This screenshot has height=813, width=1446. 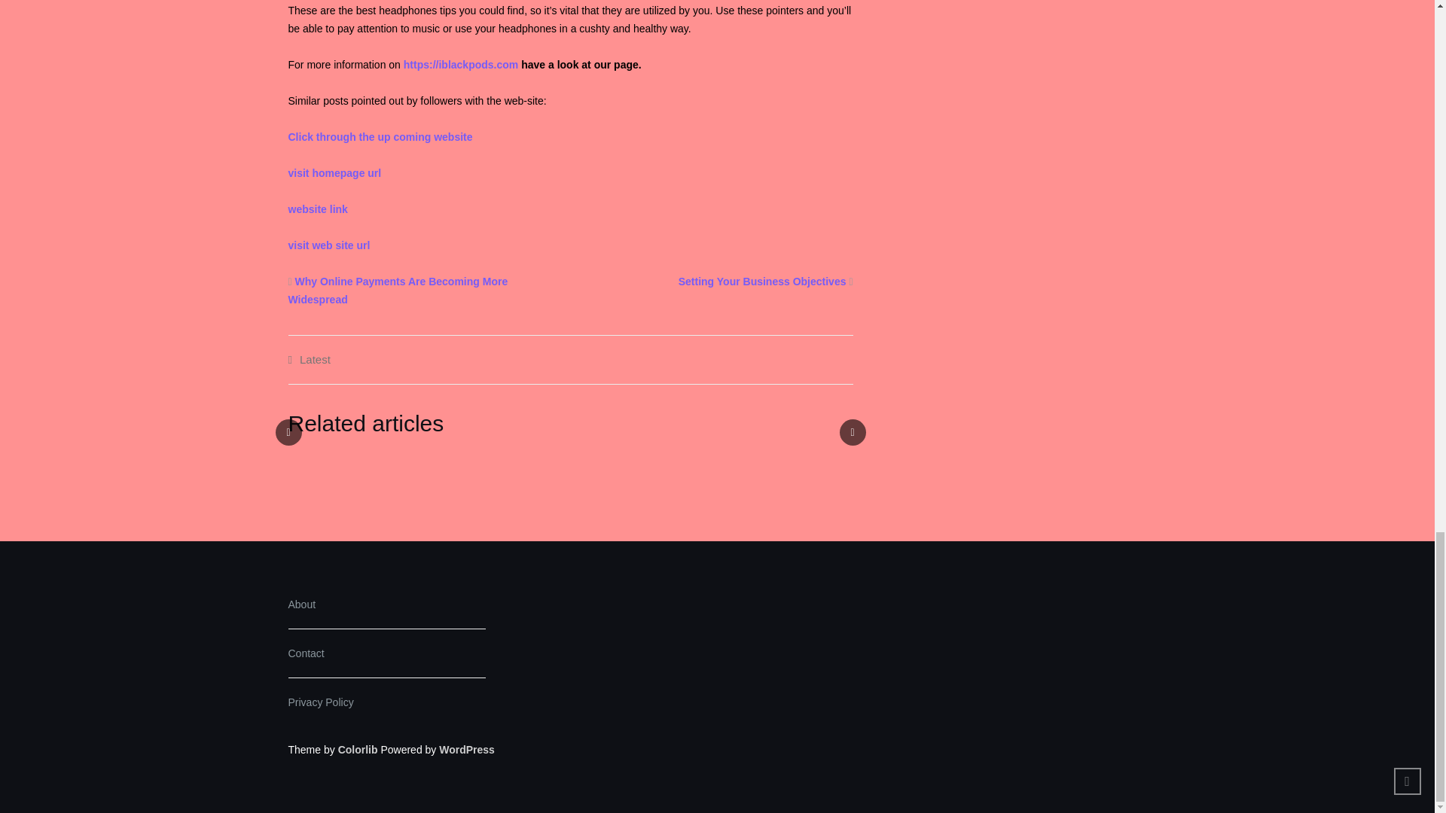 I want to click on Setting Your Business Objectives, so click(x=762, y=282).